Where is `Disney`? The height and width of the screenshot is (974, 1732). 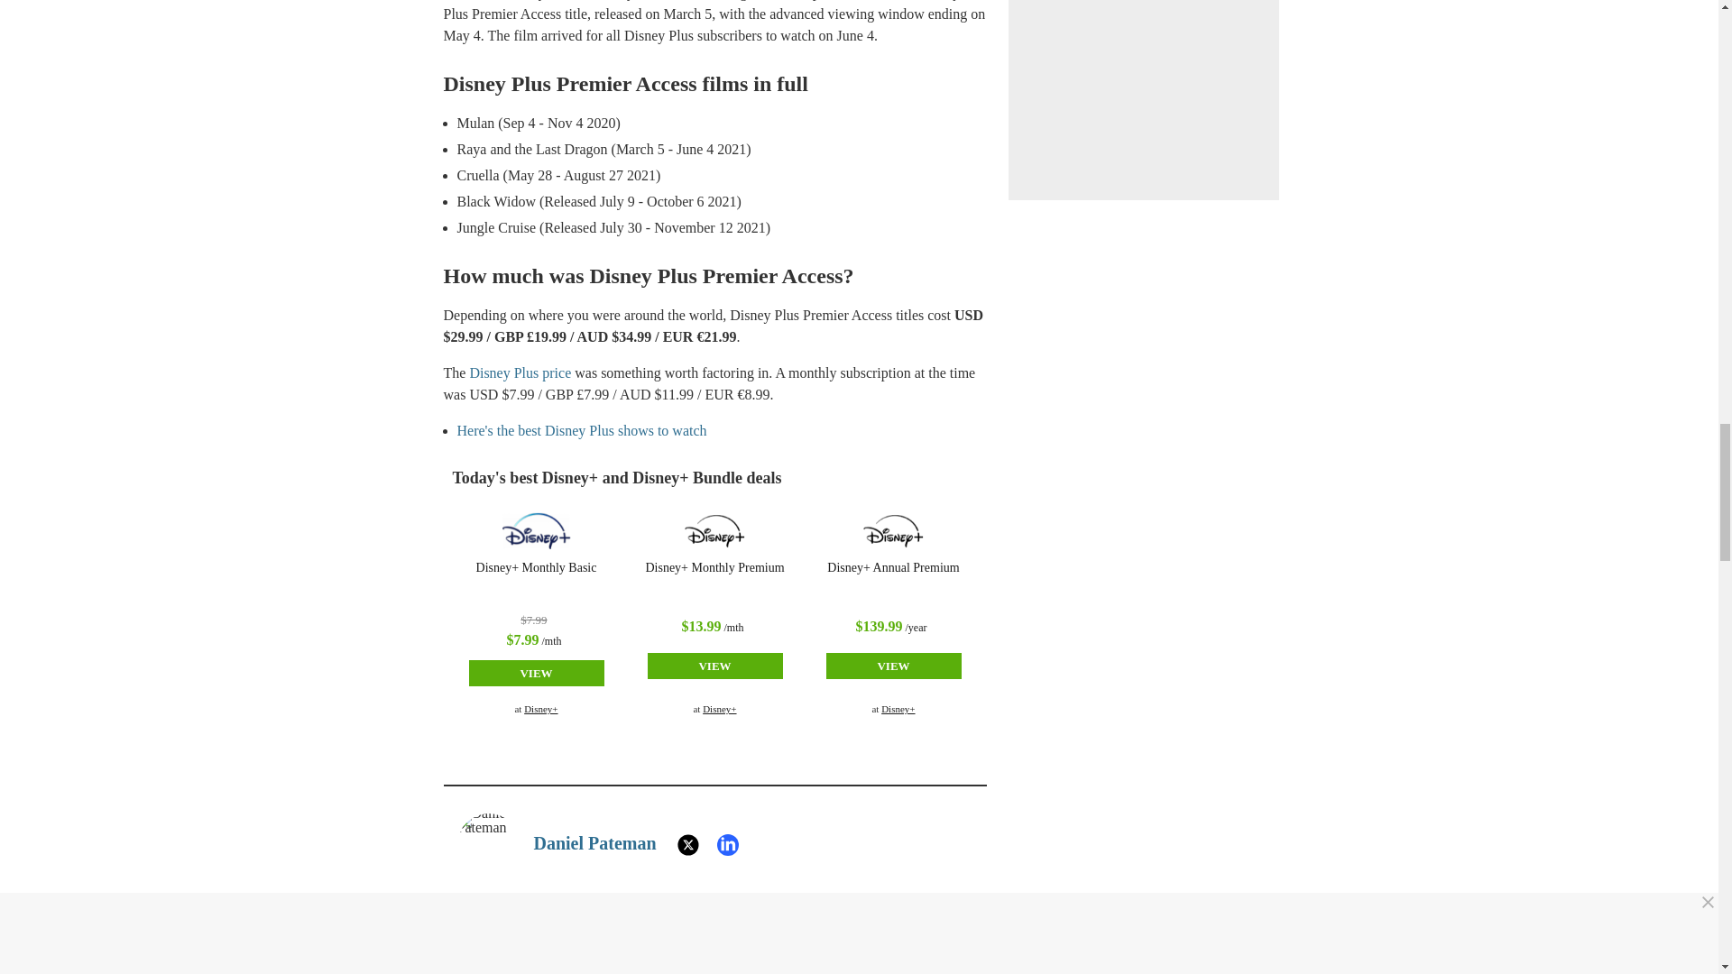 Disney is located at coordinates (536, 531).